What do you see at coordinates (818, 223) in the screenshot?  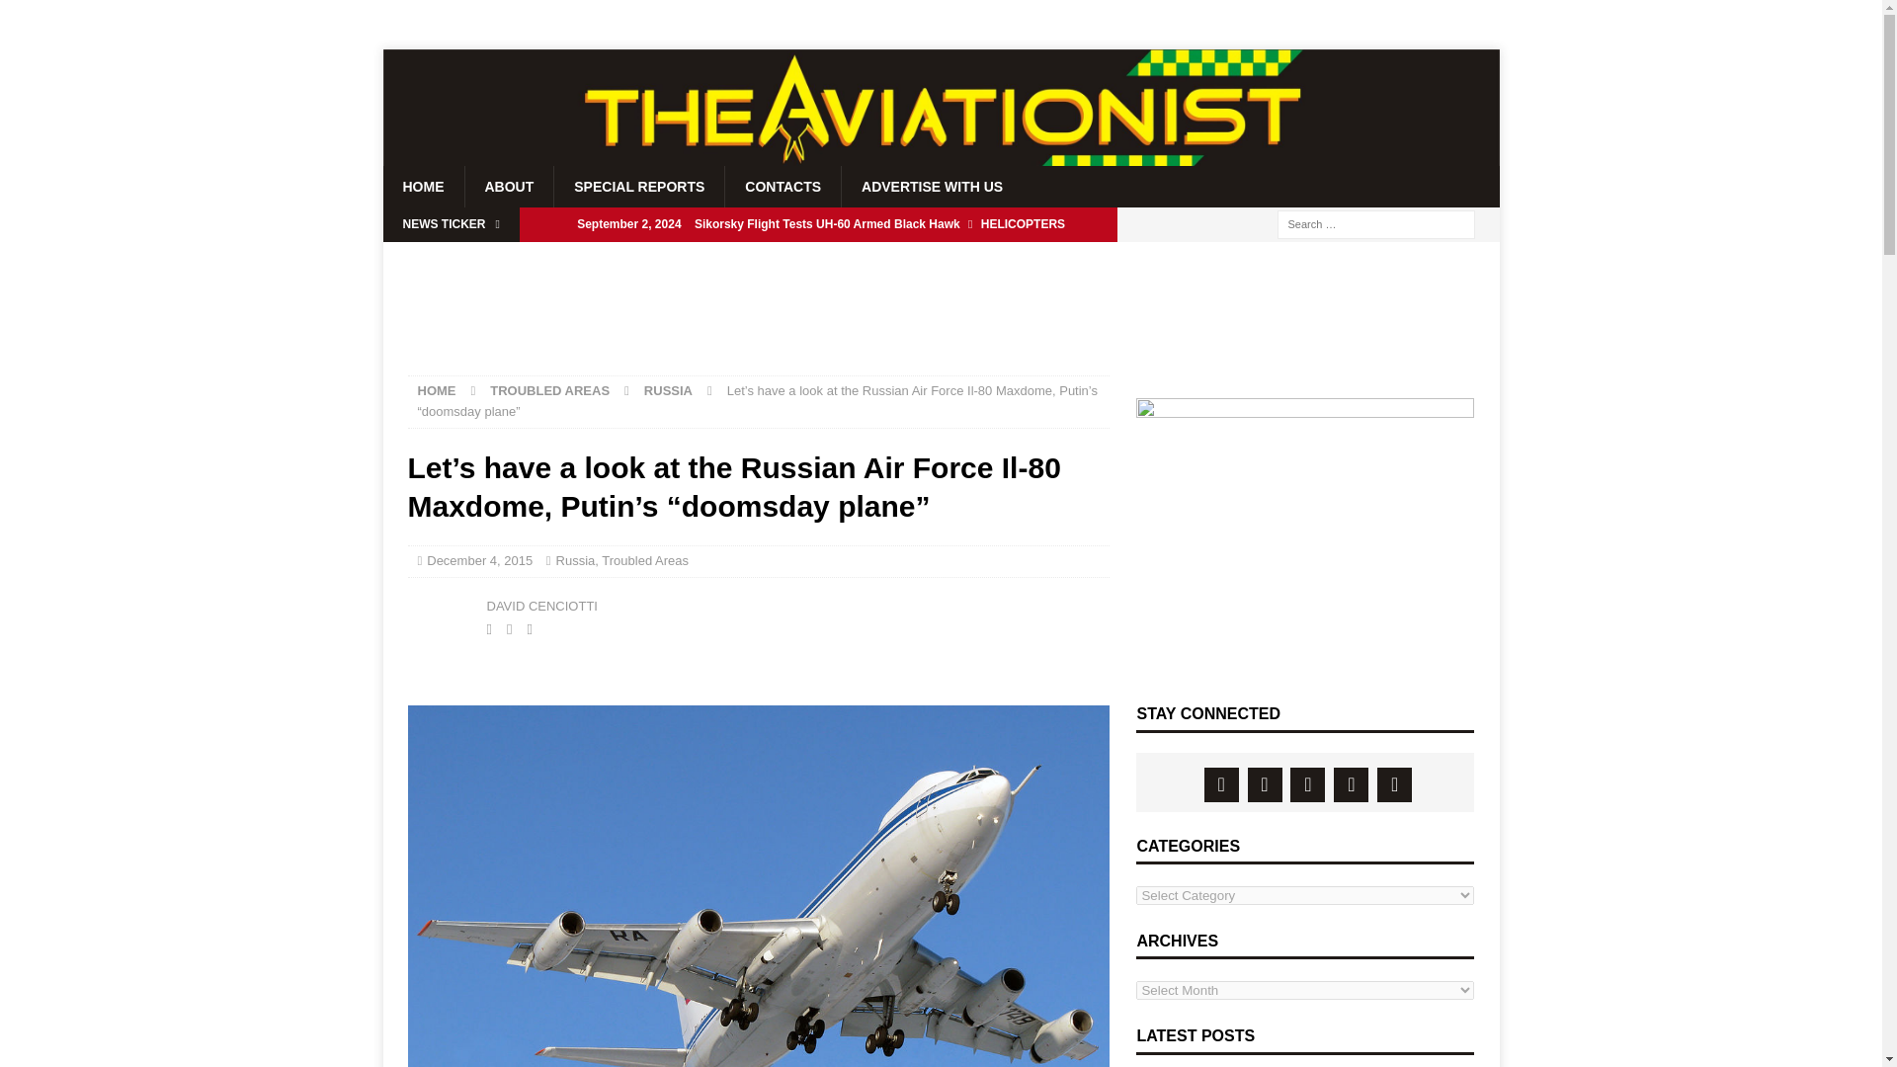 I see `Sikorsky Flight Tests UH-60 Armed Black Hawk` at bounding box center [818, 223].